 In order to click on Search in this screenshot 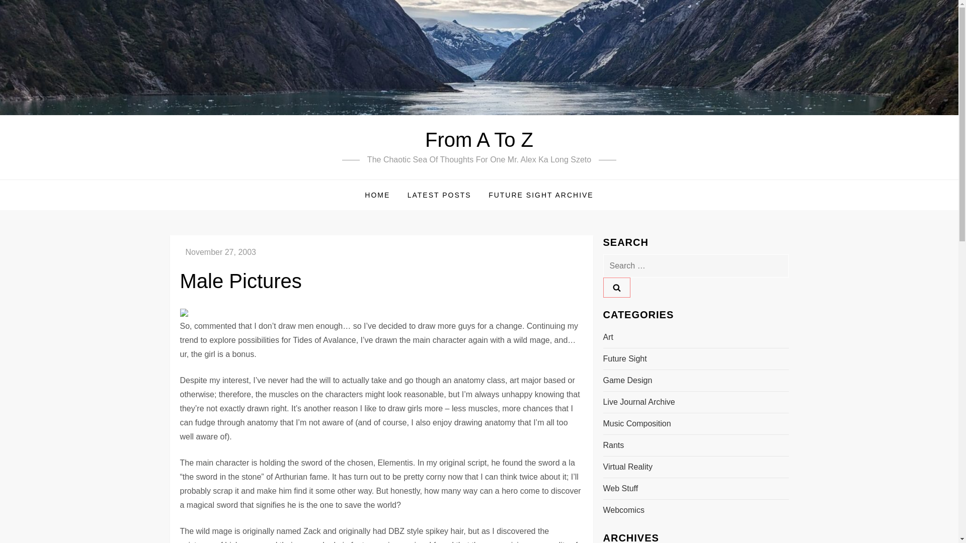, I will do `click(616, 287)`.